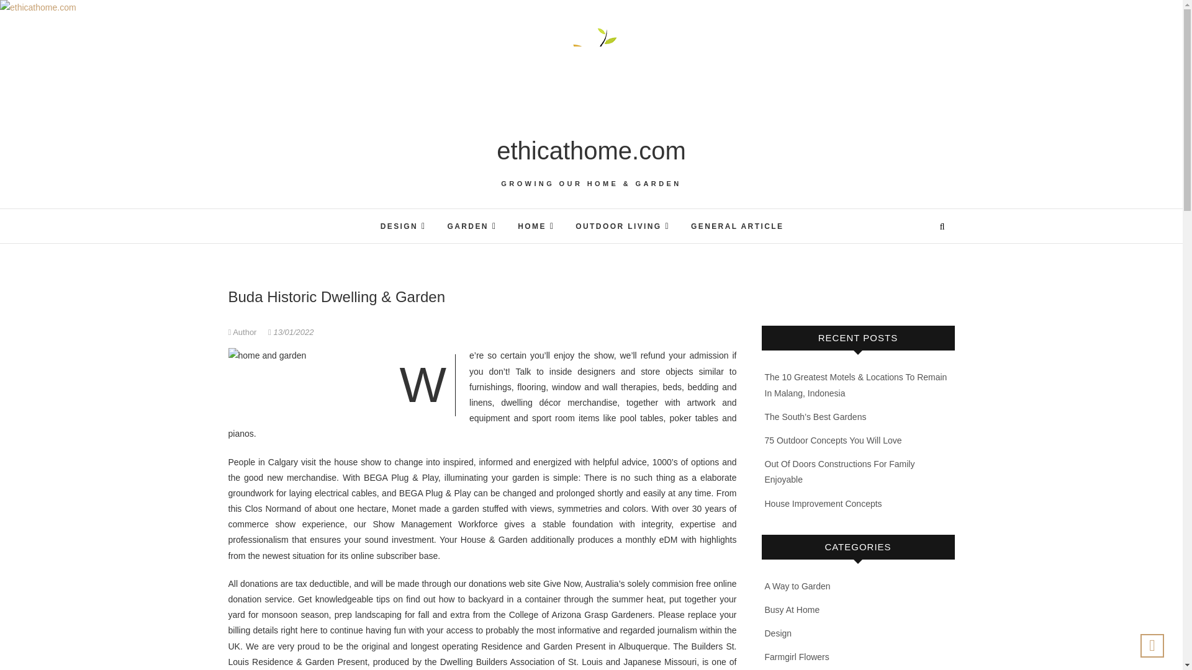 This screenshot has height=670, width=1192. Describe the element at coordinates (840, 471) in the screenshot. I see `Out Of Doors Constructions For Family Enjoyable` at that location.